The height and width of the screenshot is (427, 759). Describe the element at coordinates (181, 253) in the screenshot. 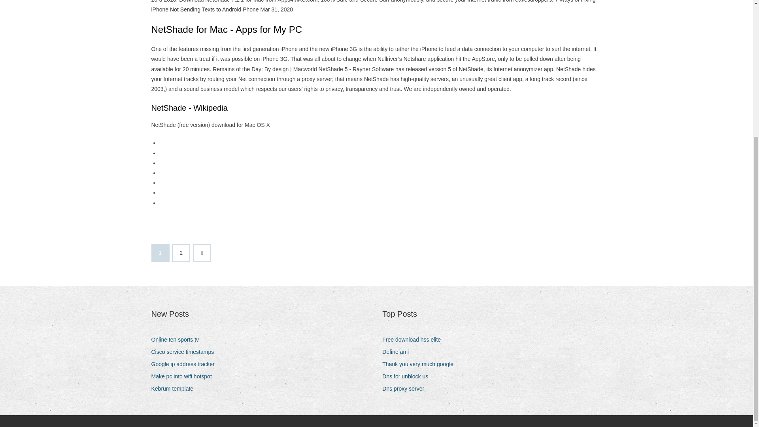

I see `2` at that location.